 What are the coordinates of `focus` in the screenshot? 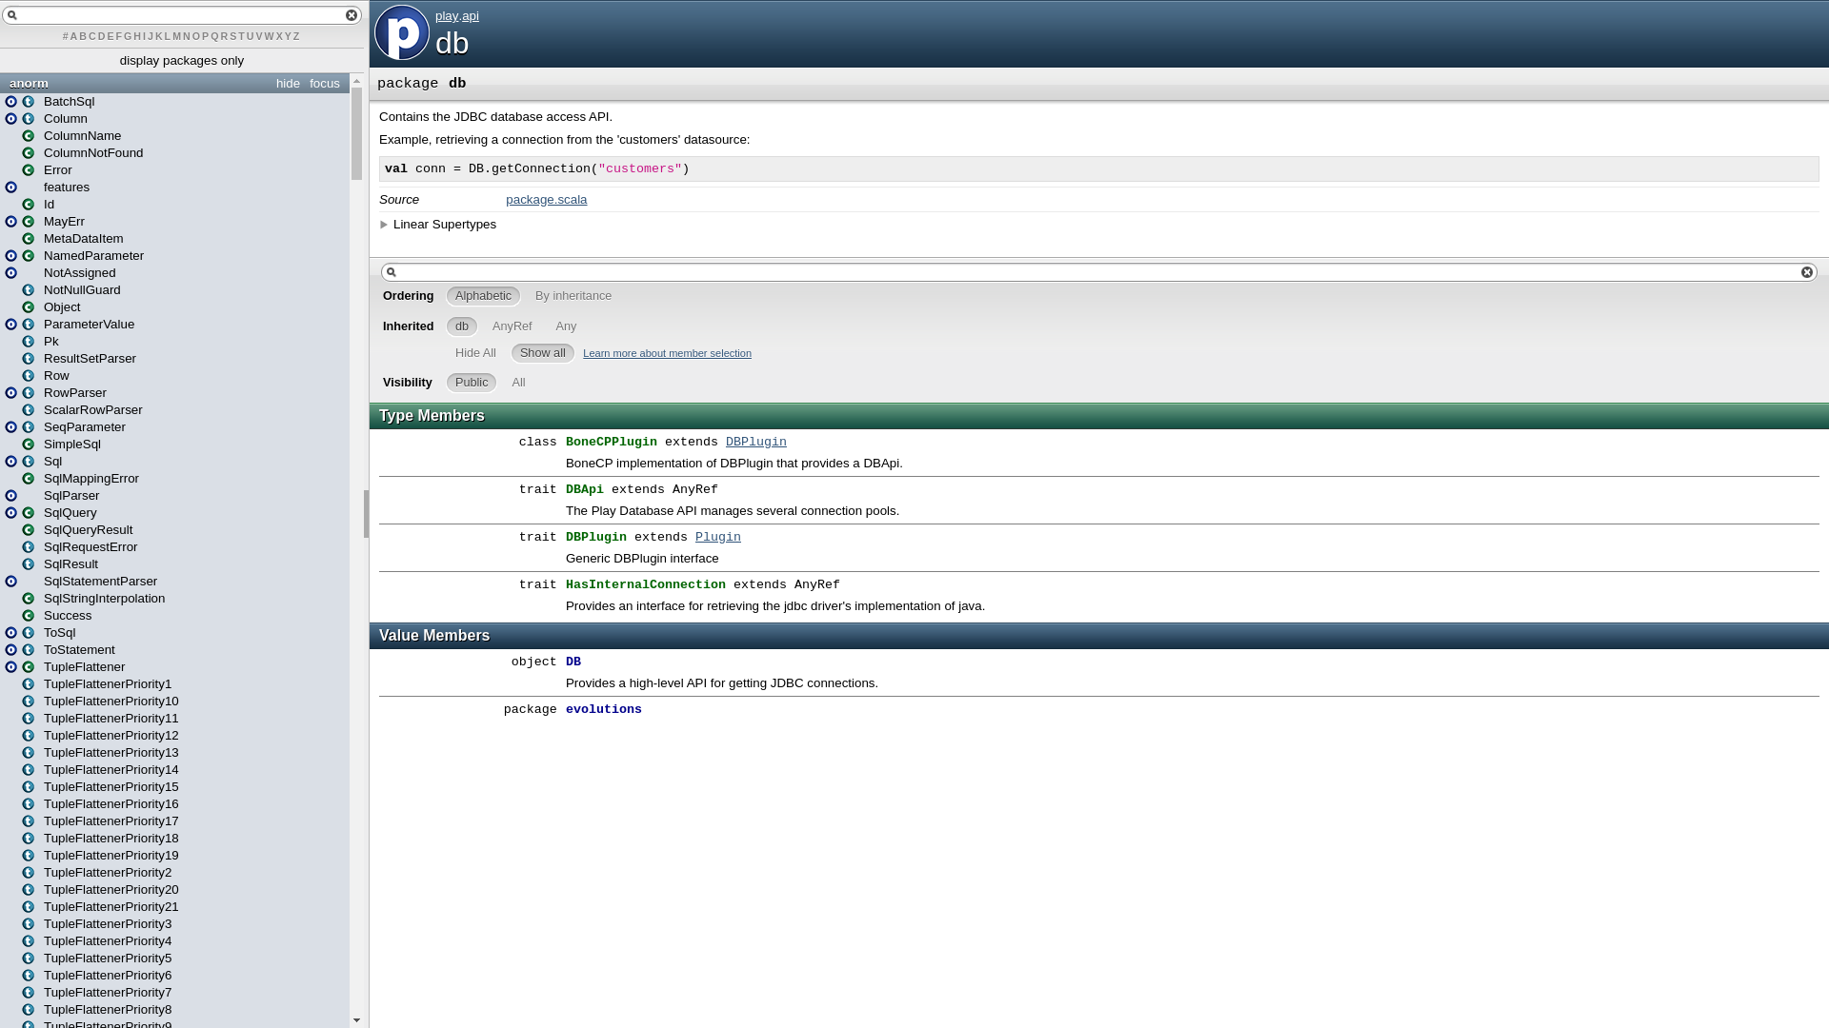 It's located at (325, 83).